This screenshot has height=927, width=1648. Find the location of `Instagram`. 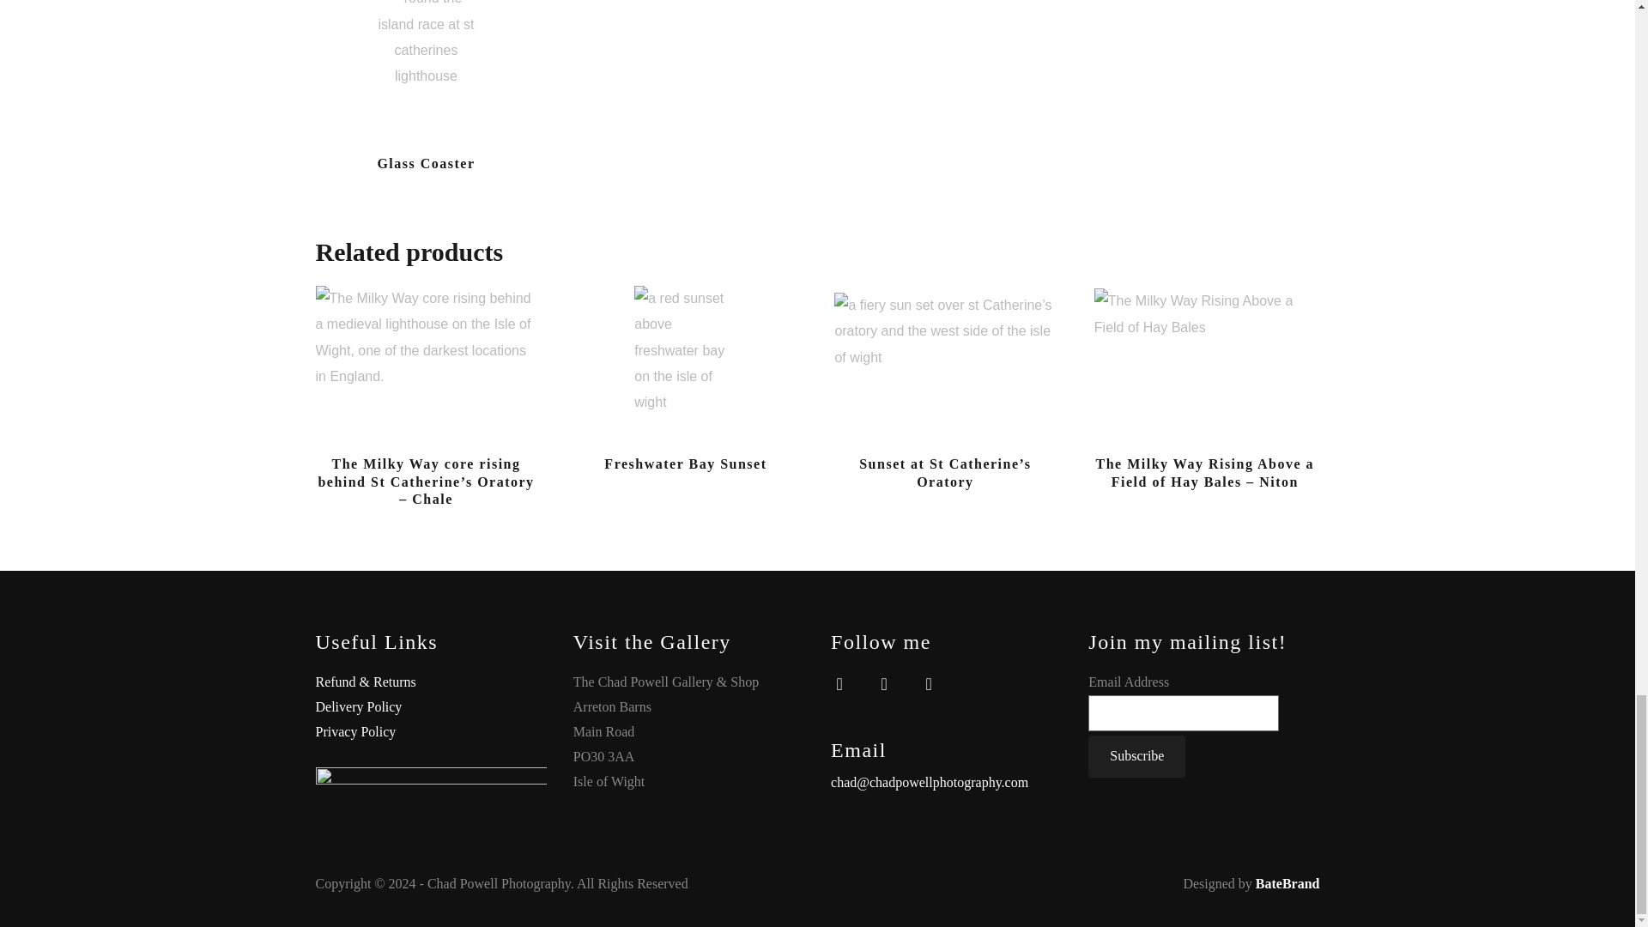

Instagram is located at coordinates (884, 682).